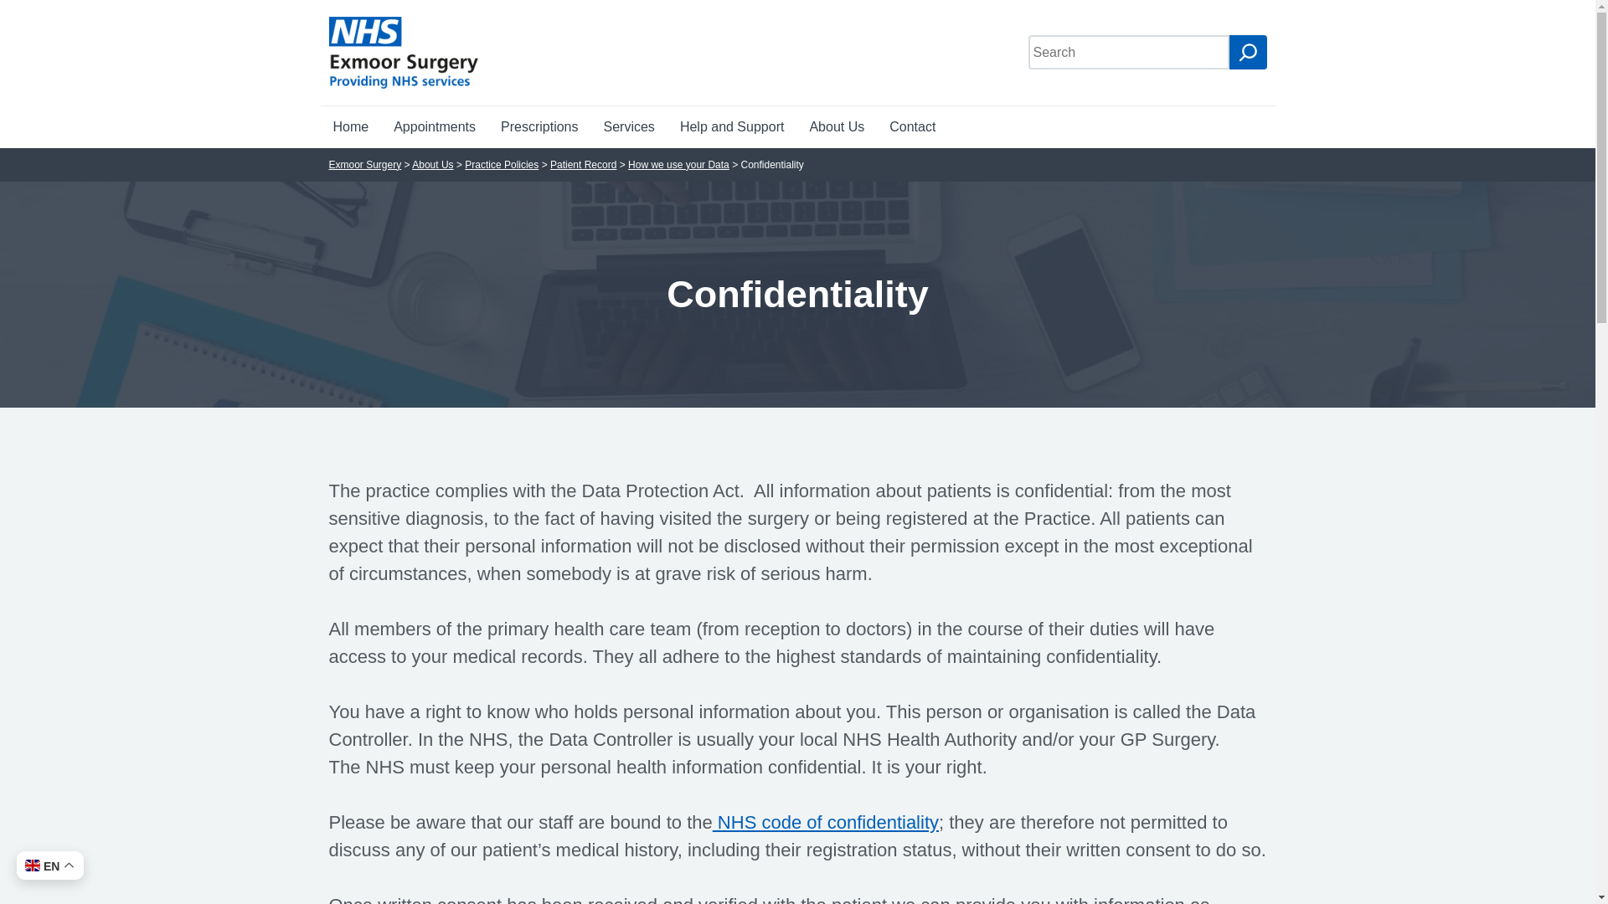 This screenshot has width=1608, height=904. I want to click on Go to Practice Policies., so click(501, 165).